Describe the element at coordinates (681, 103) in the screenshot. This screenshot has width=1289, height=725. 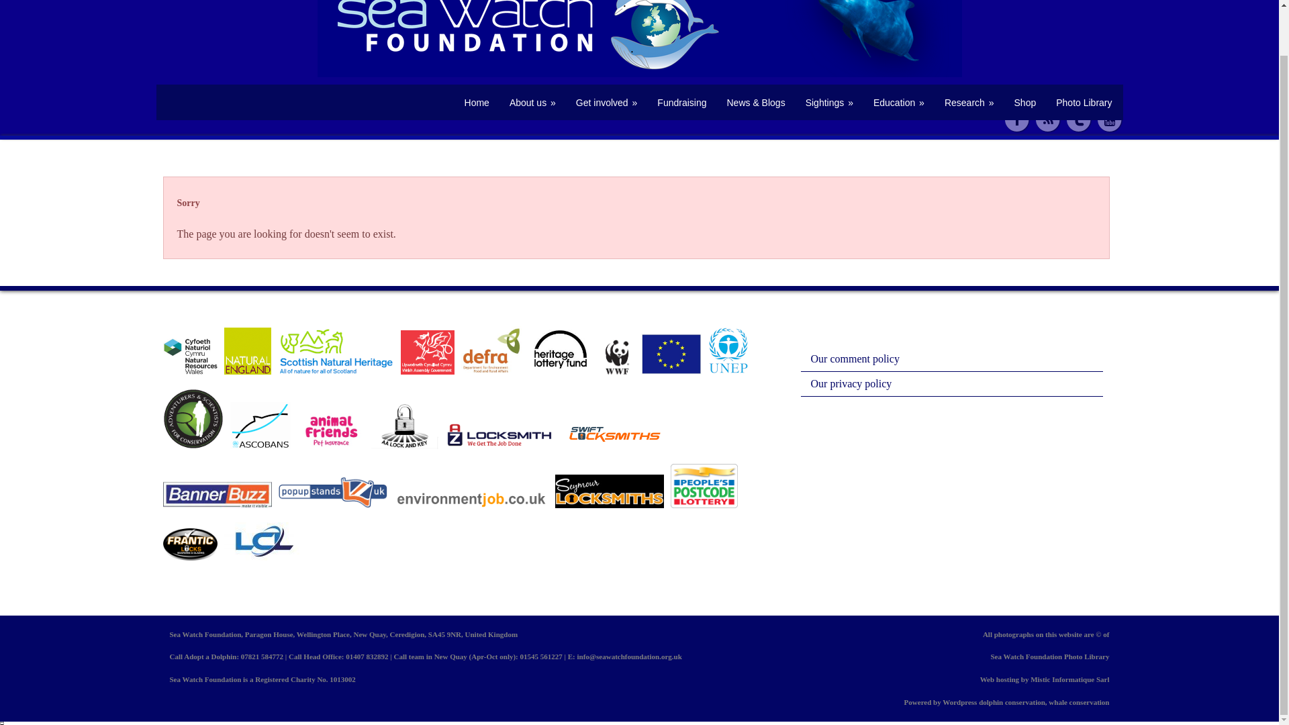
I see `Fundraising` at that location.